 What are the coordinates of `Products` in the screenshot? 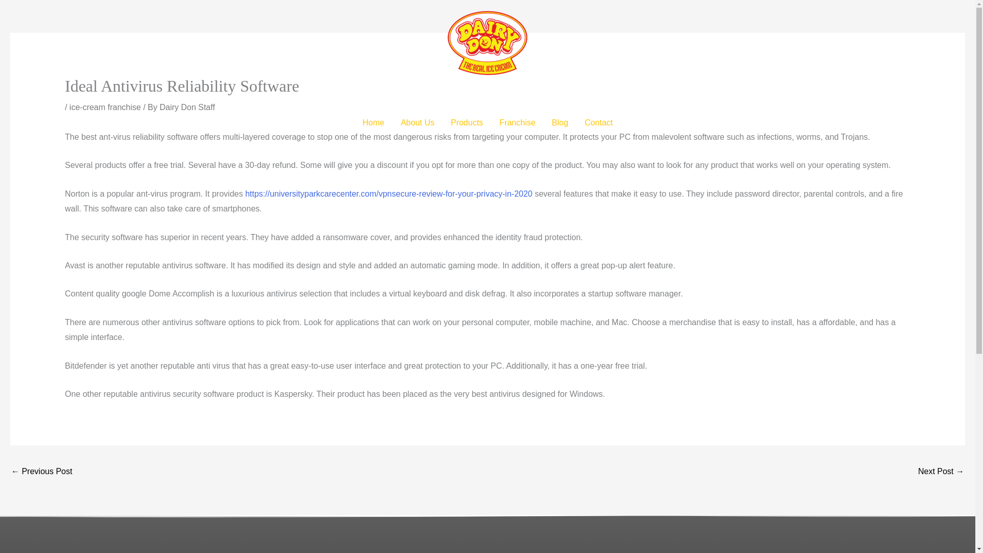 It's located at (466, 123).